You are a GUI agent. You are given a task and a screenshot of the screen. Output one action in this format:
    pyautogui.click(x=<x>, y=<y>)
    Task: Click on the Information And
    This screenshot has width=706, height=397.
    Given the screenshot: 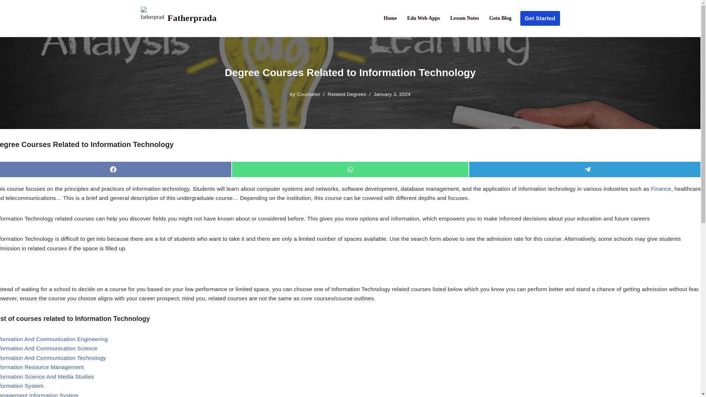 What is the action you would take?
    pyautogui.click(x=18, y=358)
    